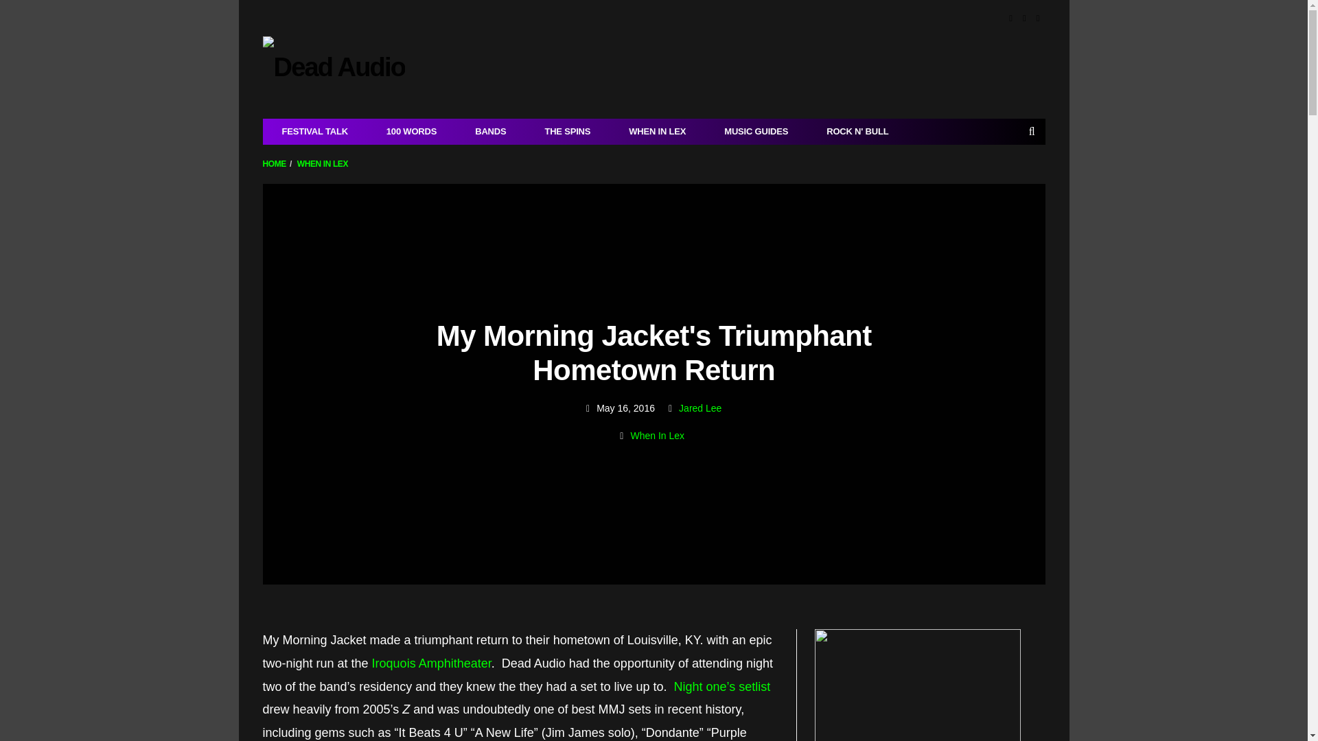  I want to click on When In Lex, so click(656, 436).